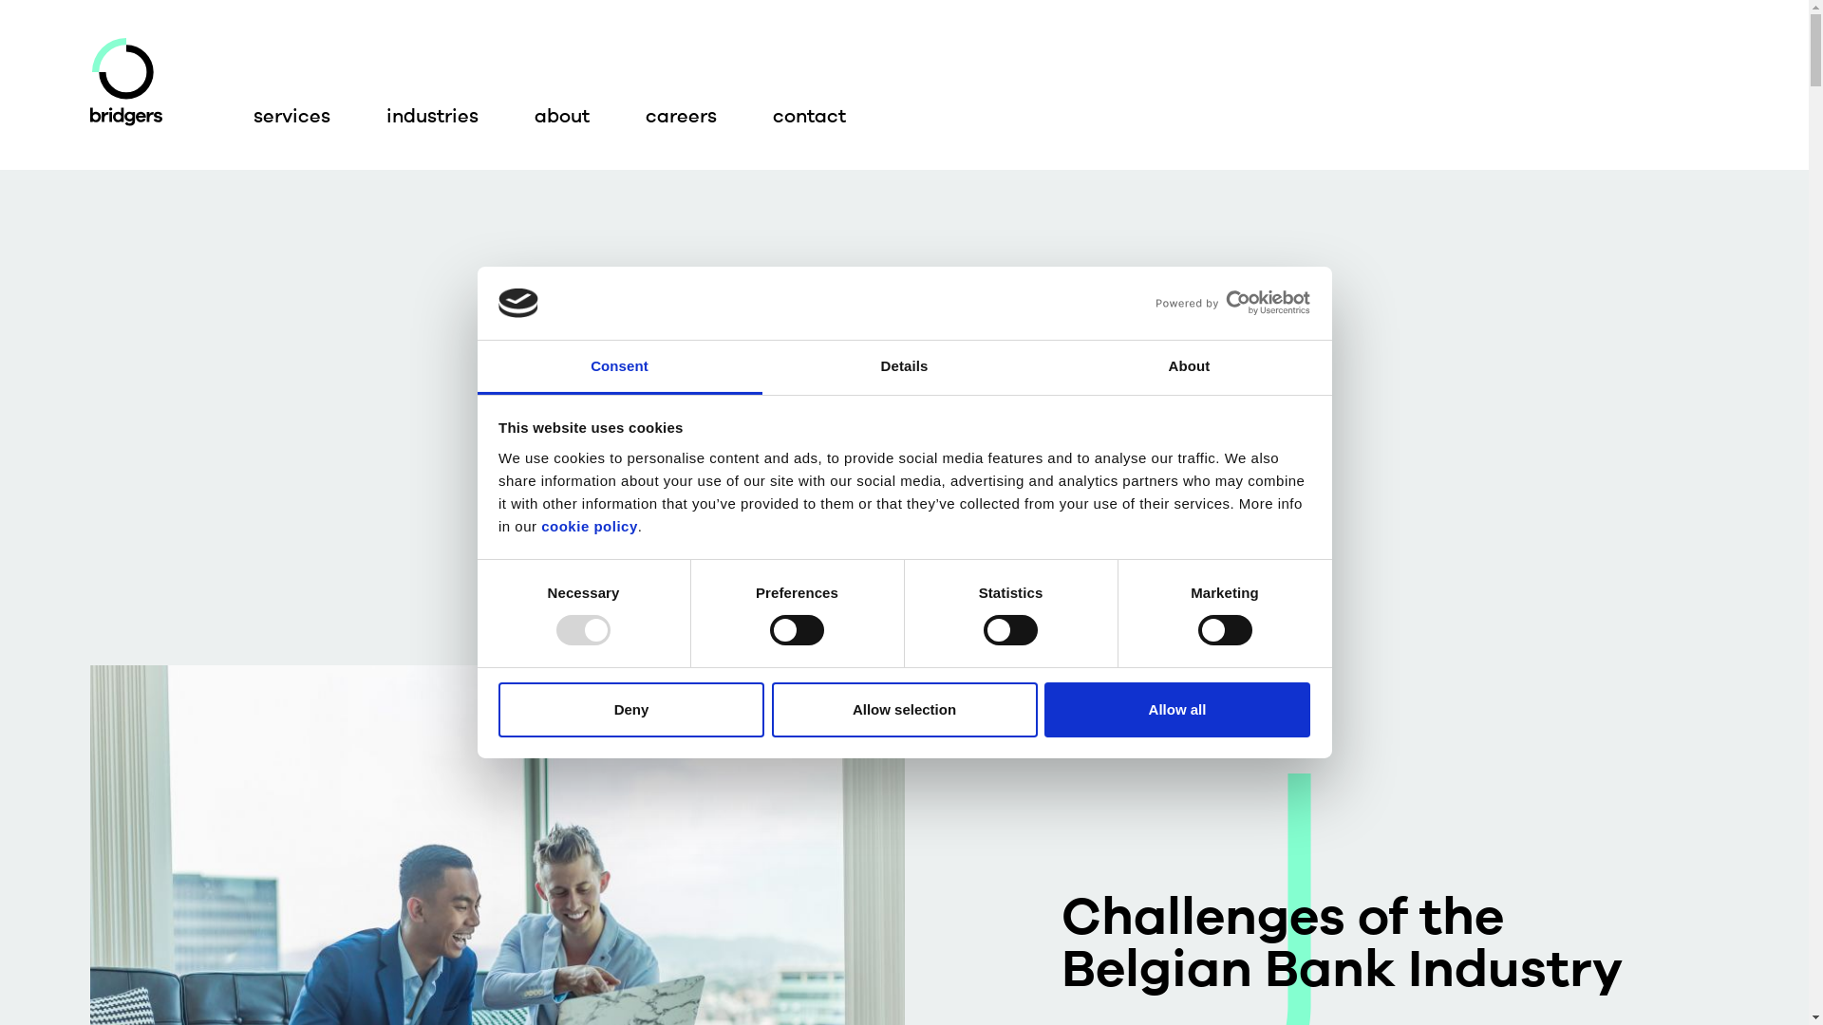 The height and width of the screenshot is (1025, 1823). Describe the element at coordinates (433, 117) in the screenshot. I see `industries` at that location.